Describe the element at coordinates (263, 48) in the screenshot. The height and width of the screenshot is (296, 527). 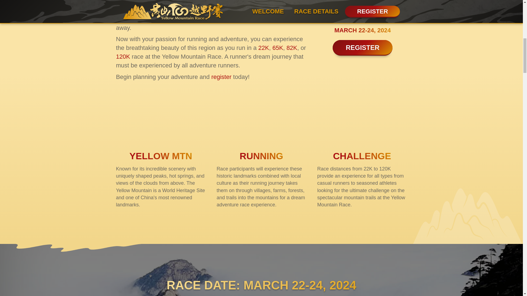
I see `22K` at that location.